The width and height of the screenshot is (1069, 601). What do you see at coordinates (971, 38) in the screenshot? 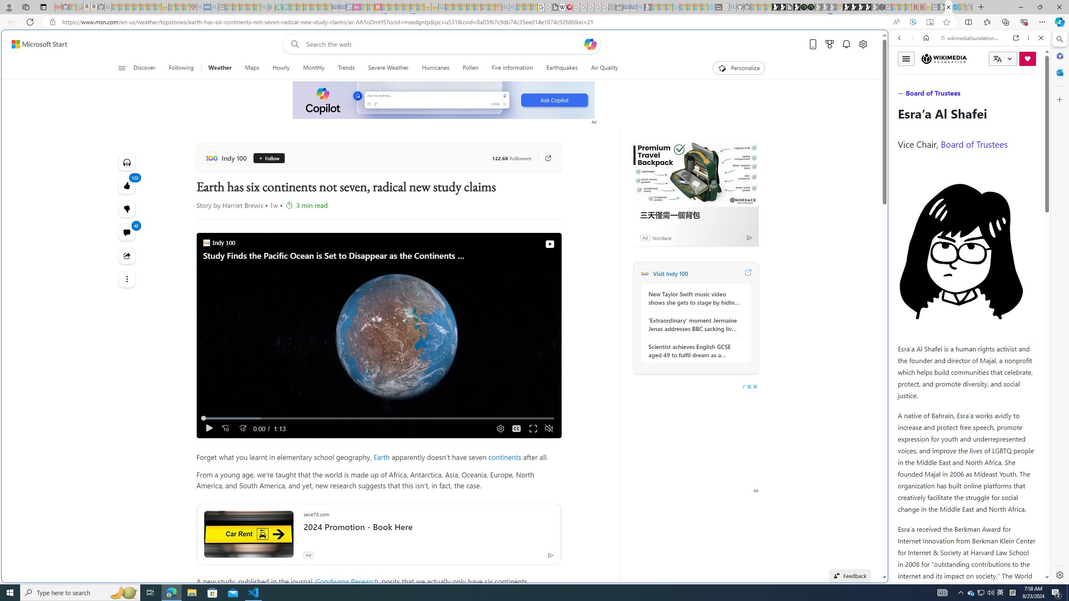
I see `wikimediafoundation.org` at bounding box center [971, 38].